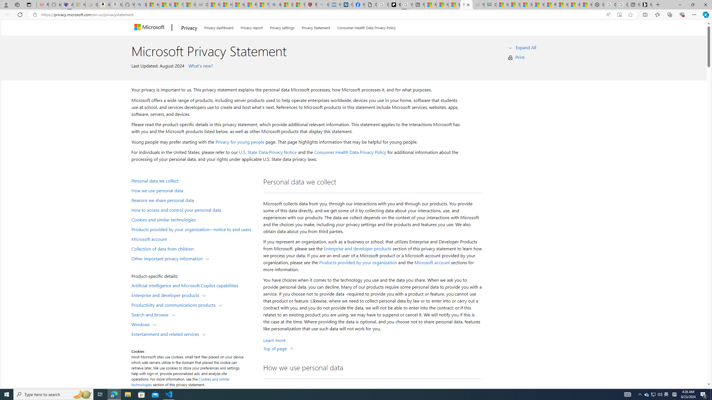 The width and height of the screenshot is (712, 400). Describe the element at coordinates (550, 5) in the screenshot. I see `R******* | Trusted Community Engagement and Contributions` at that location.